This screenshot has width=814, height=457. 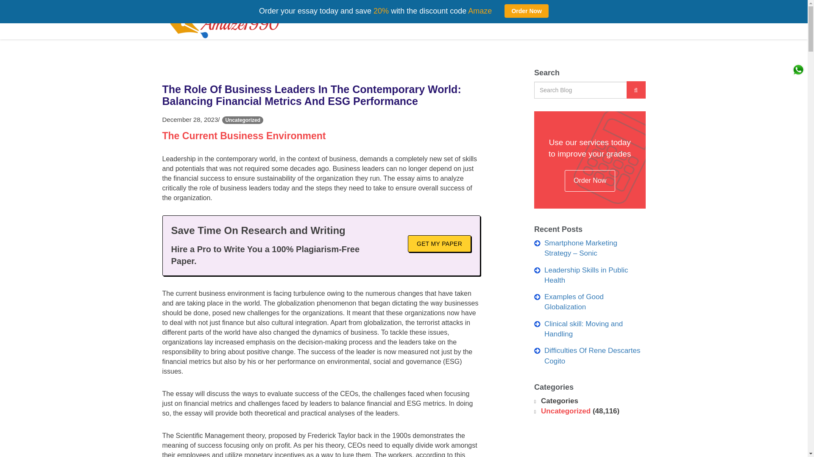 What do you see at coordinates (439, 244) in the screenshot?
I see `GET MY PAPER` at bounding box center [439, 244].